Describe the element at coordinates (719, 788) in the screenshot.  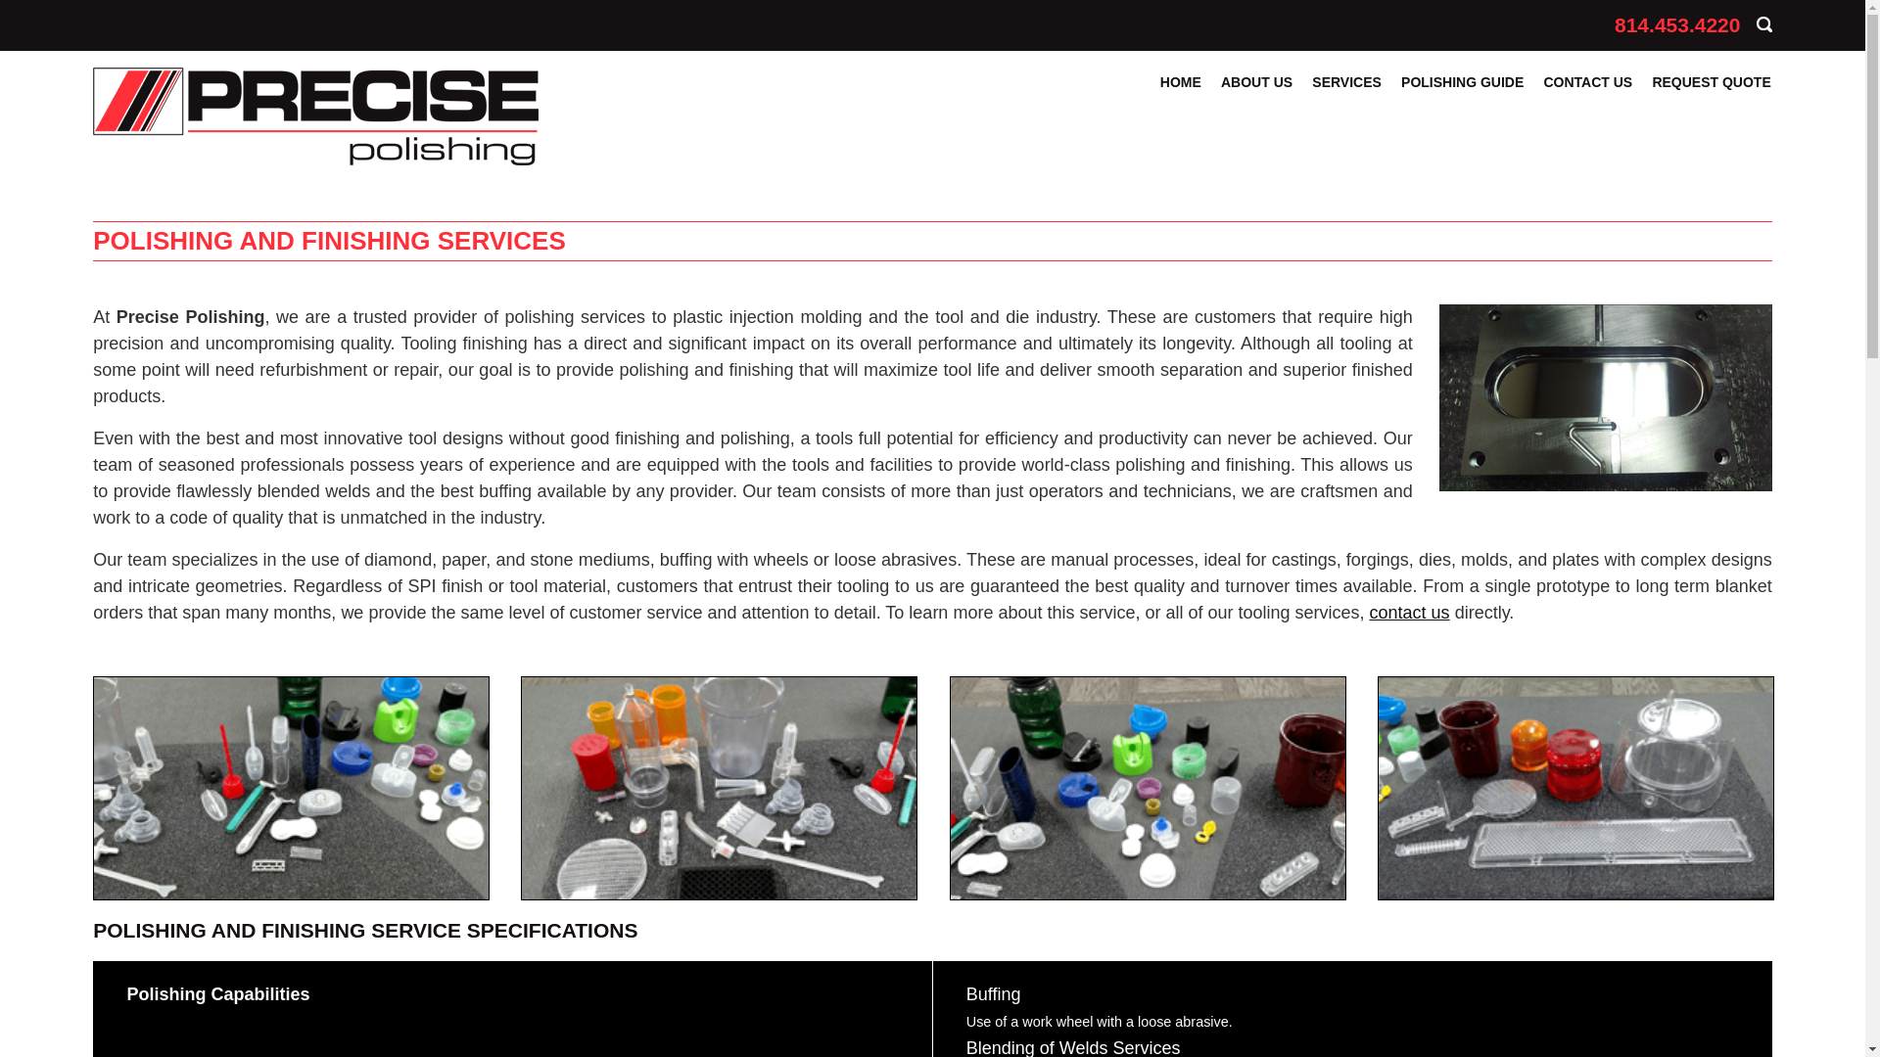
I see `Precise Plastic Parts` at that location.